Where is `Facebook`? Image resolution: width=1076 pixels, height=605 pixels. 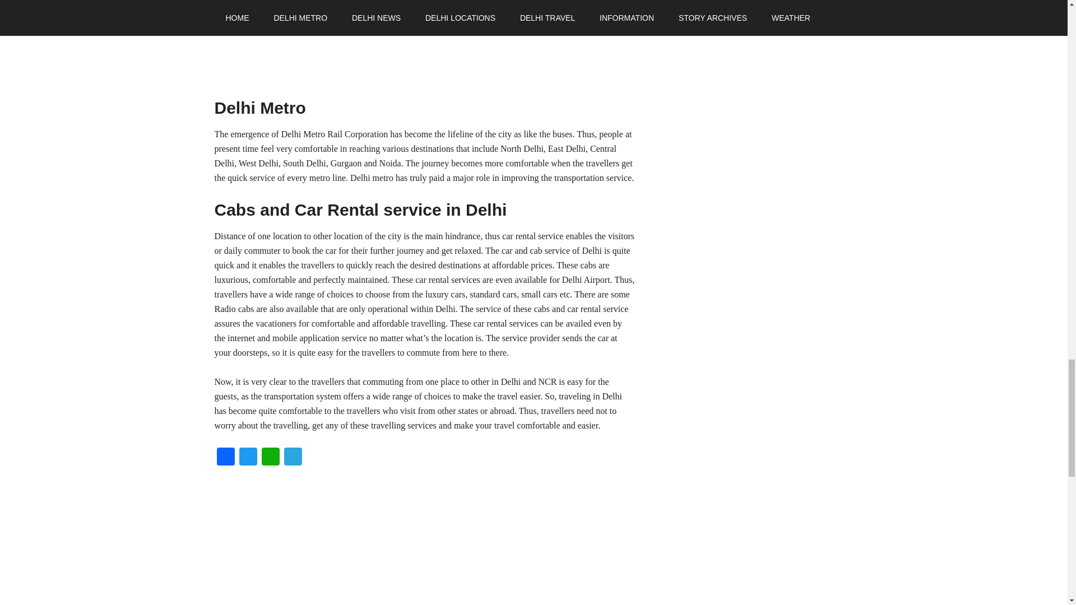
Facebook is located at coordinates (225, 458).